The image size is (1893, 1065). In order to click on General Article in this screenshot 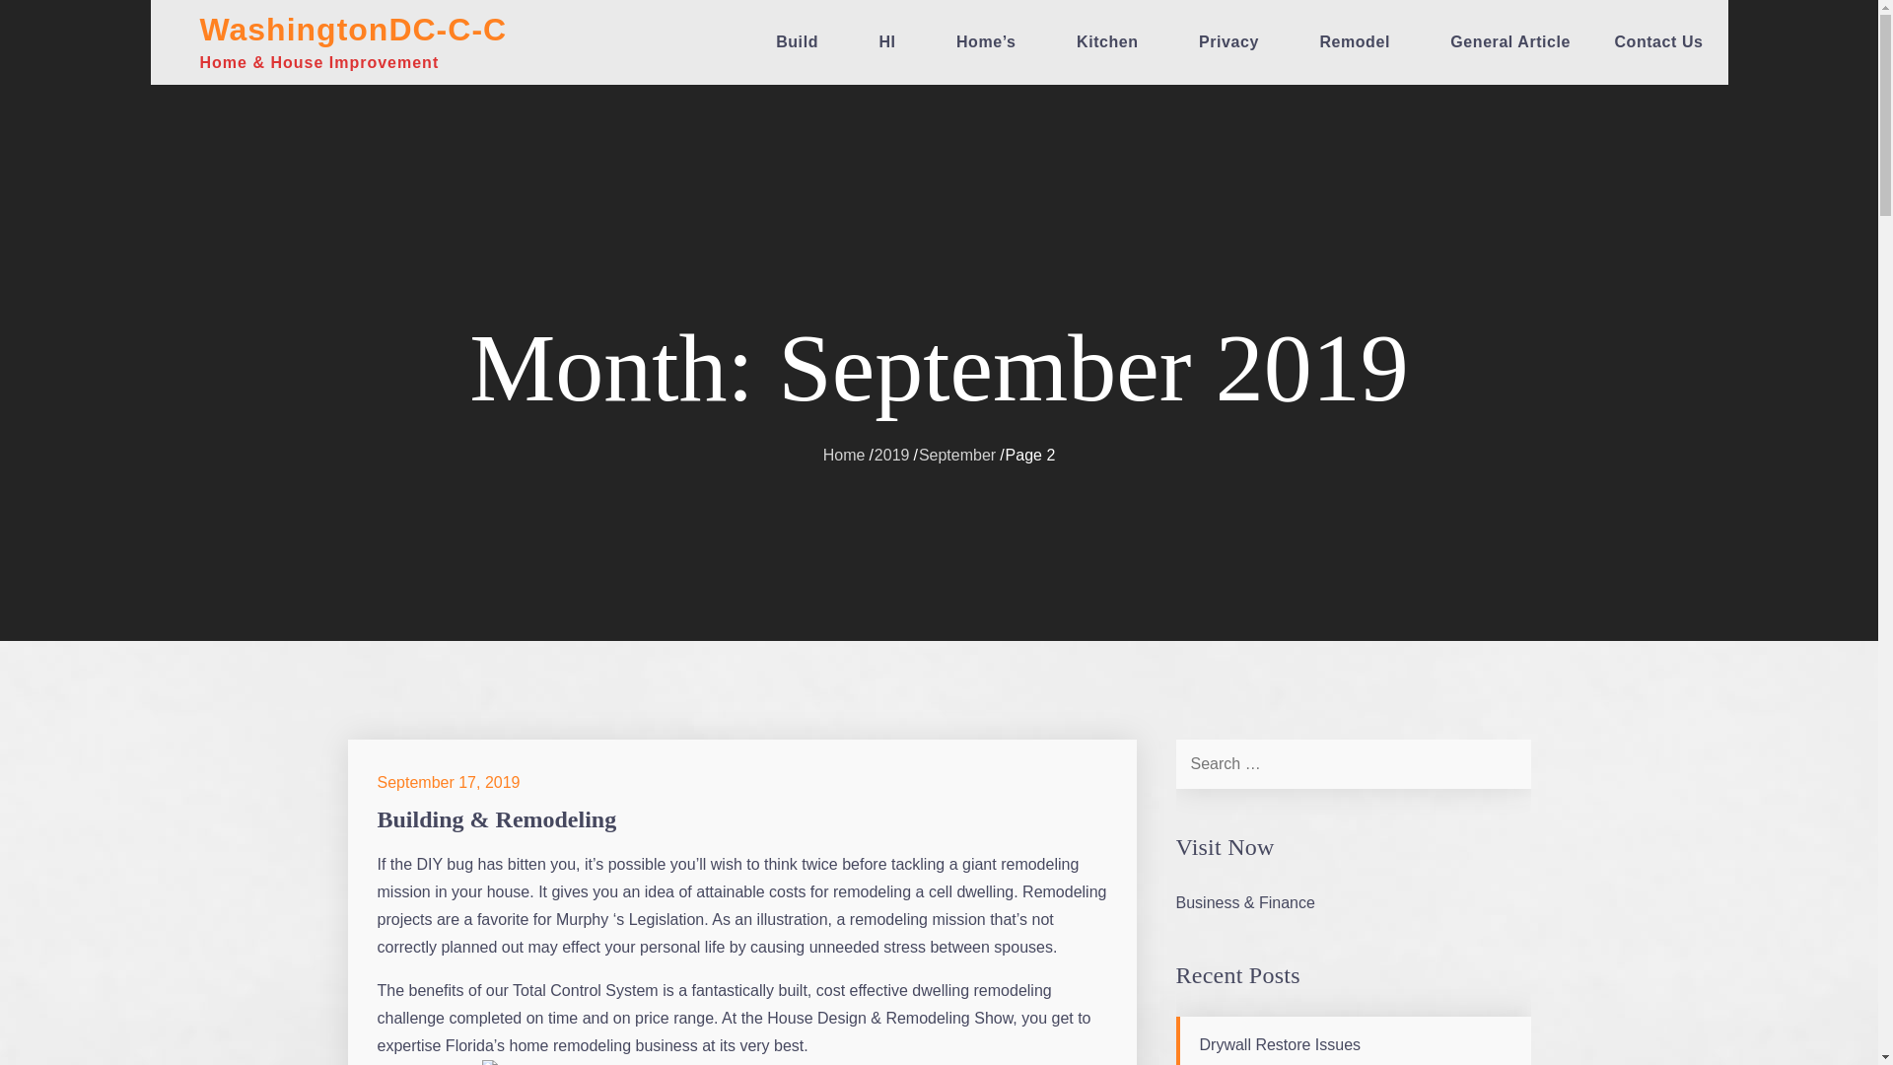, I will do `click(1510, 42)`.